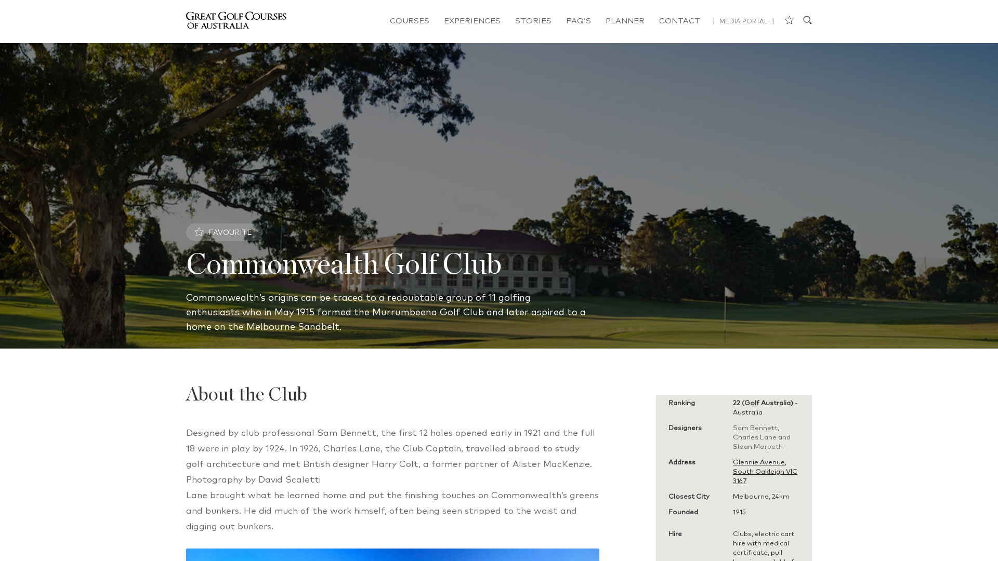  Describe the element at coordinates (224, 232) in the screenshot. I see `FAVOURITE` at that location.